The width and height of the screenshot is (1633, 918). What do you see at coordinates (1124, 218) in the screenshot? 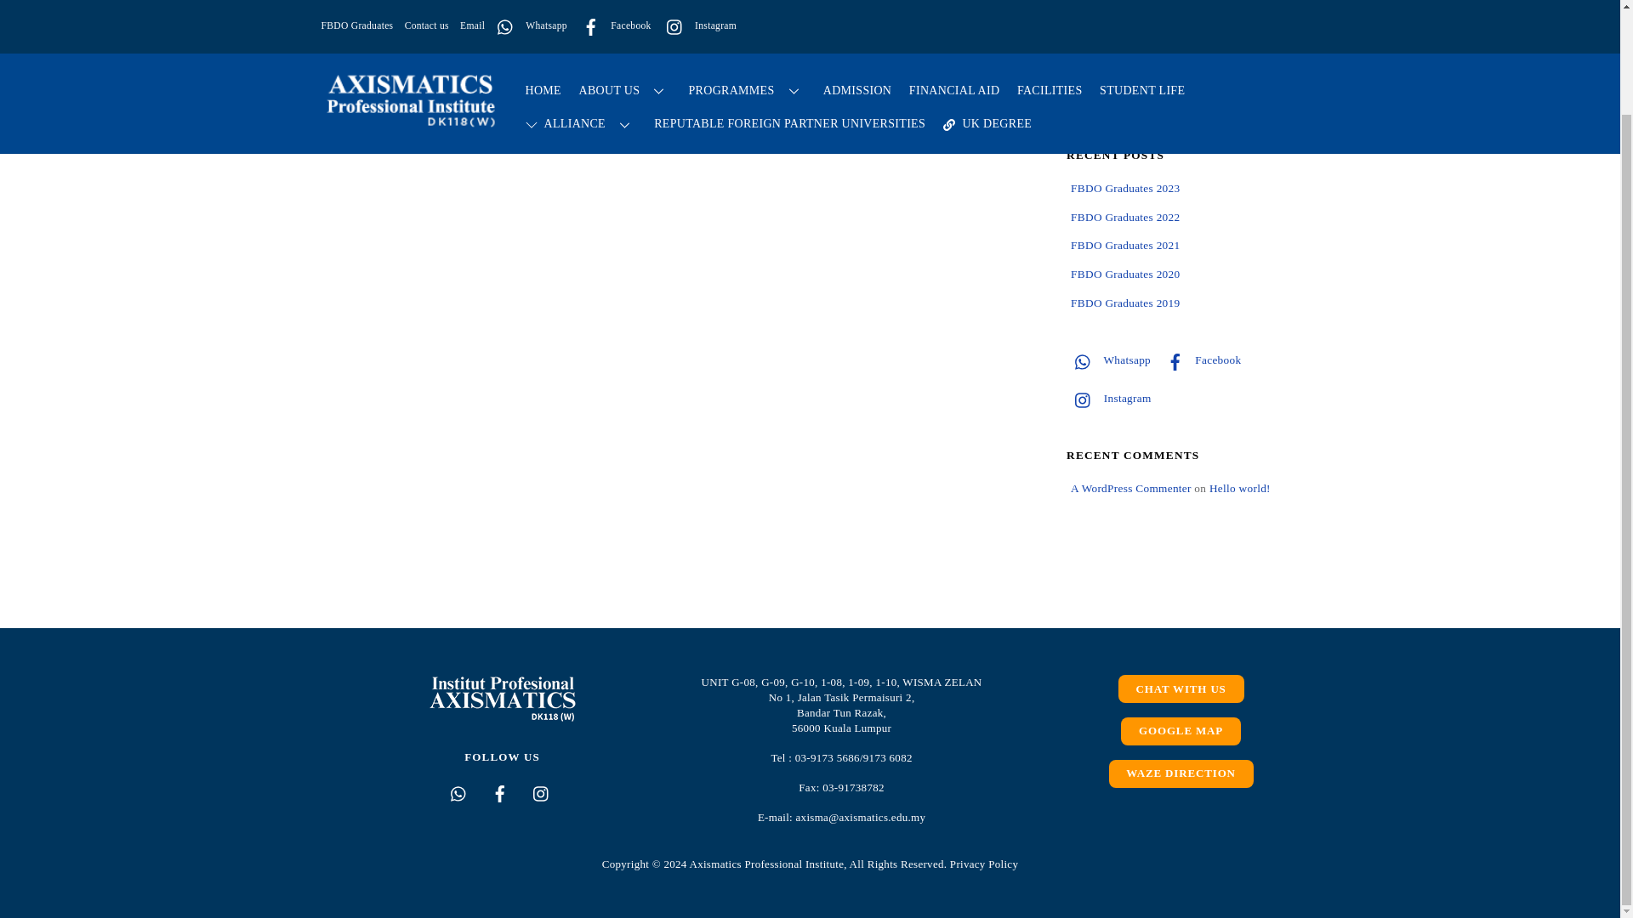
I see `FBDO Graduates 2022` at bounding box center [1124, 218].